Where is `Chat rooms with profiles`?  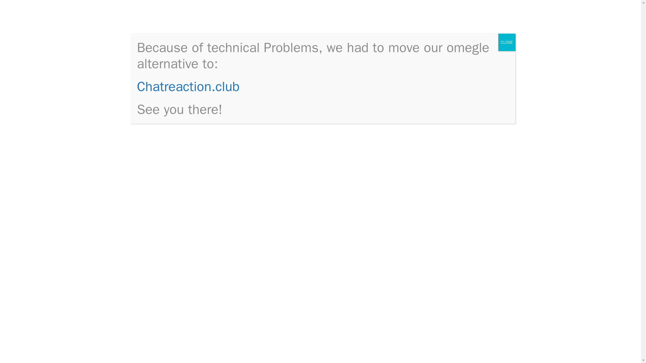
Chat rooms with profiles is located at coordinates (457, 258).